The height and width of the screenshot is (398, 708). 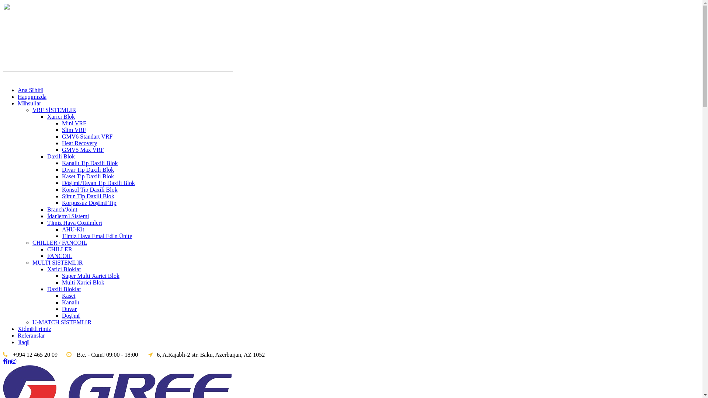 I want to click on CHILLER, so click(x=60, y=249).